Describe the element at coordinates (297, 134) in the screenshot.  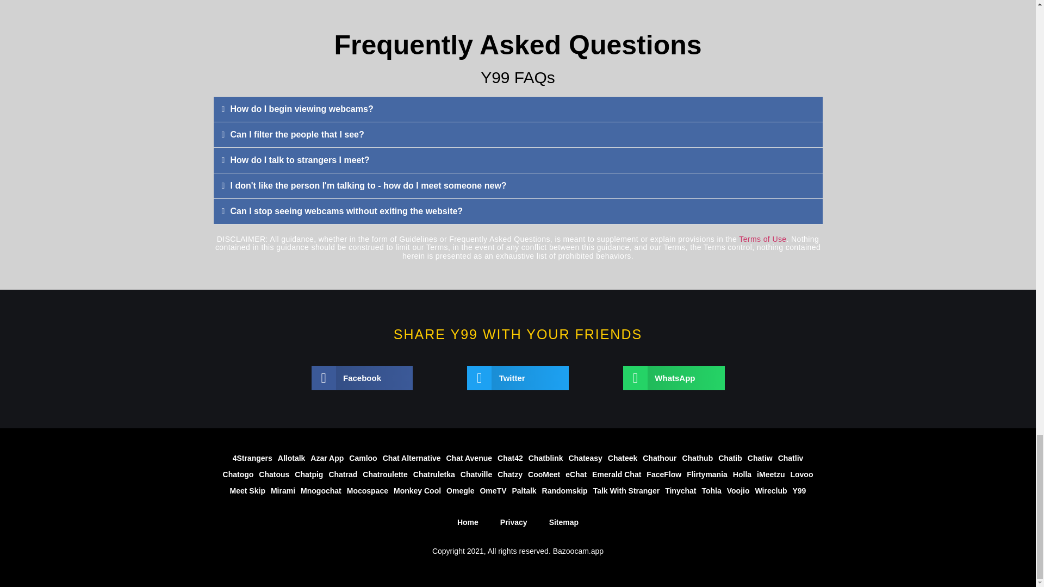
I see `Can I filter the people that I see?` at that location.